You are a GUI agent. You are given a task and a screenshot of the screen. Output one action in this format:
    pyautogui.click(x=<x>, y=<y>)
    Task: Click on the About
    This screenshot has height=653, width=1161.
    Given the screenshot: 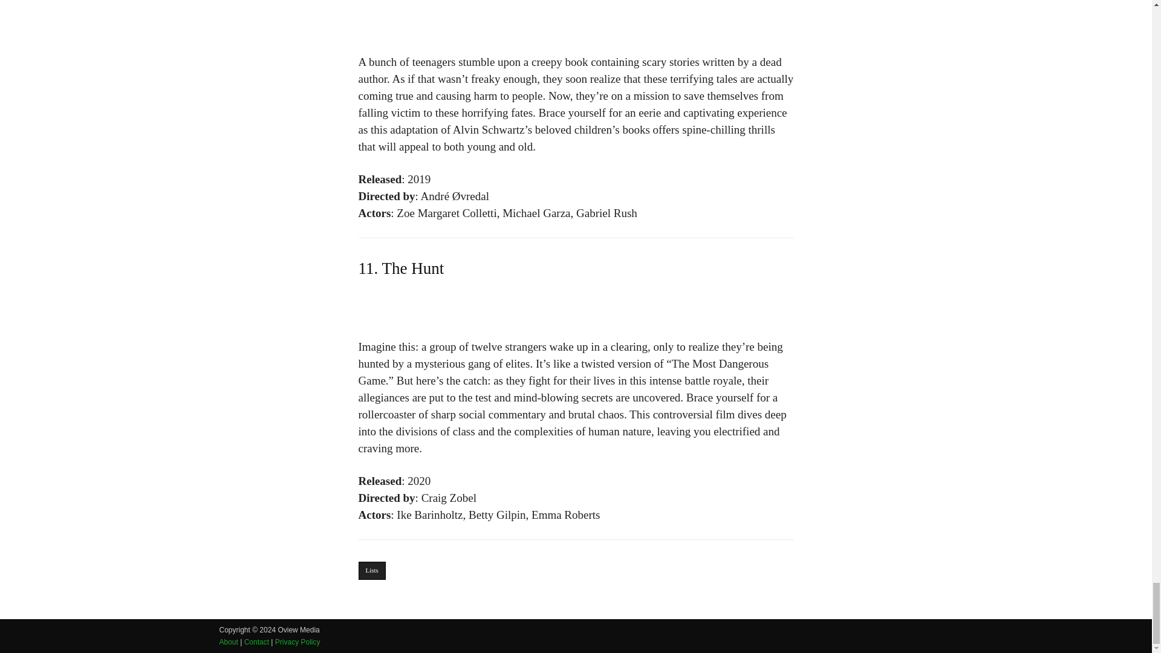 What is the action you would take?
    pyautogui.click(x=229, y=642)
    